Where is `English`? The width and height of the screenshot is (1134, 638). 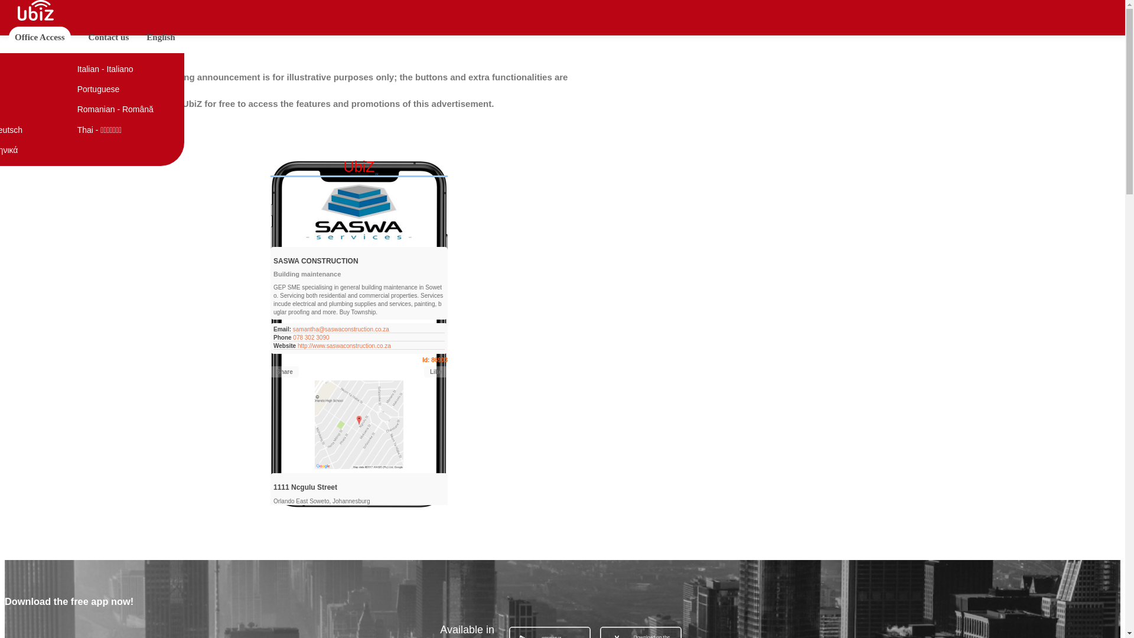
English is located at coordinates (31, 69).